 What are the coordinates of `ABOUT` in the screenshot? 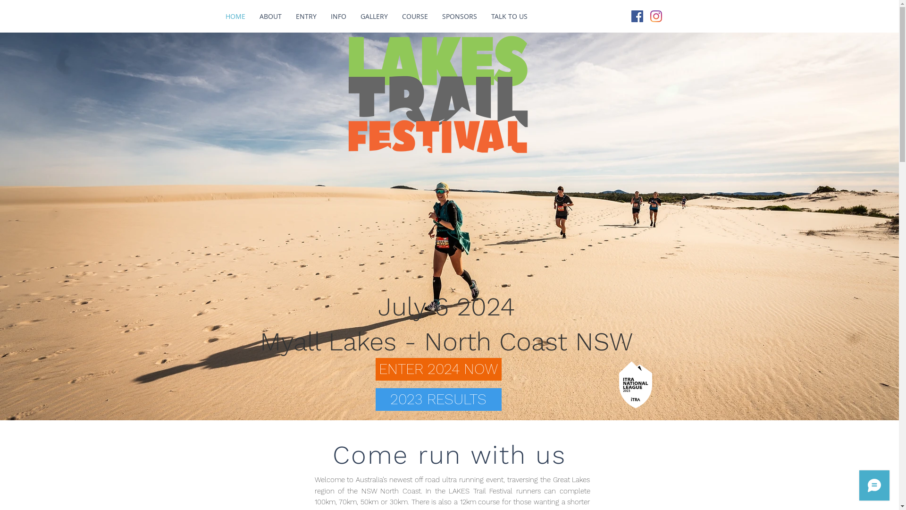 It's located at (270, 16).